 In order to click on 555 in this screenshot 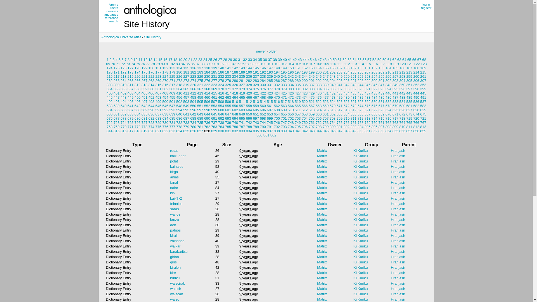, I will do `click(228, 106)`.